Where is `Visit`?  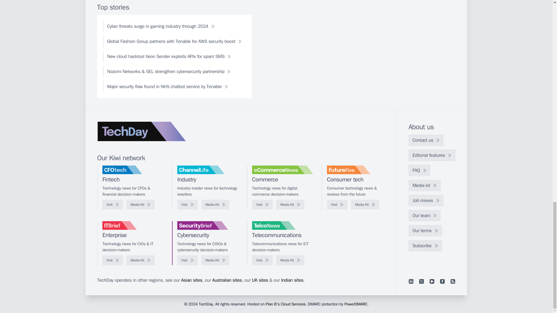 Visit is located at coordinates (262, 205).